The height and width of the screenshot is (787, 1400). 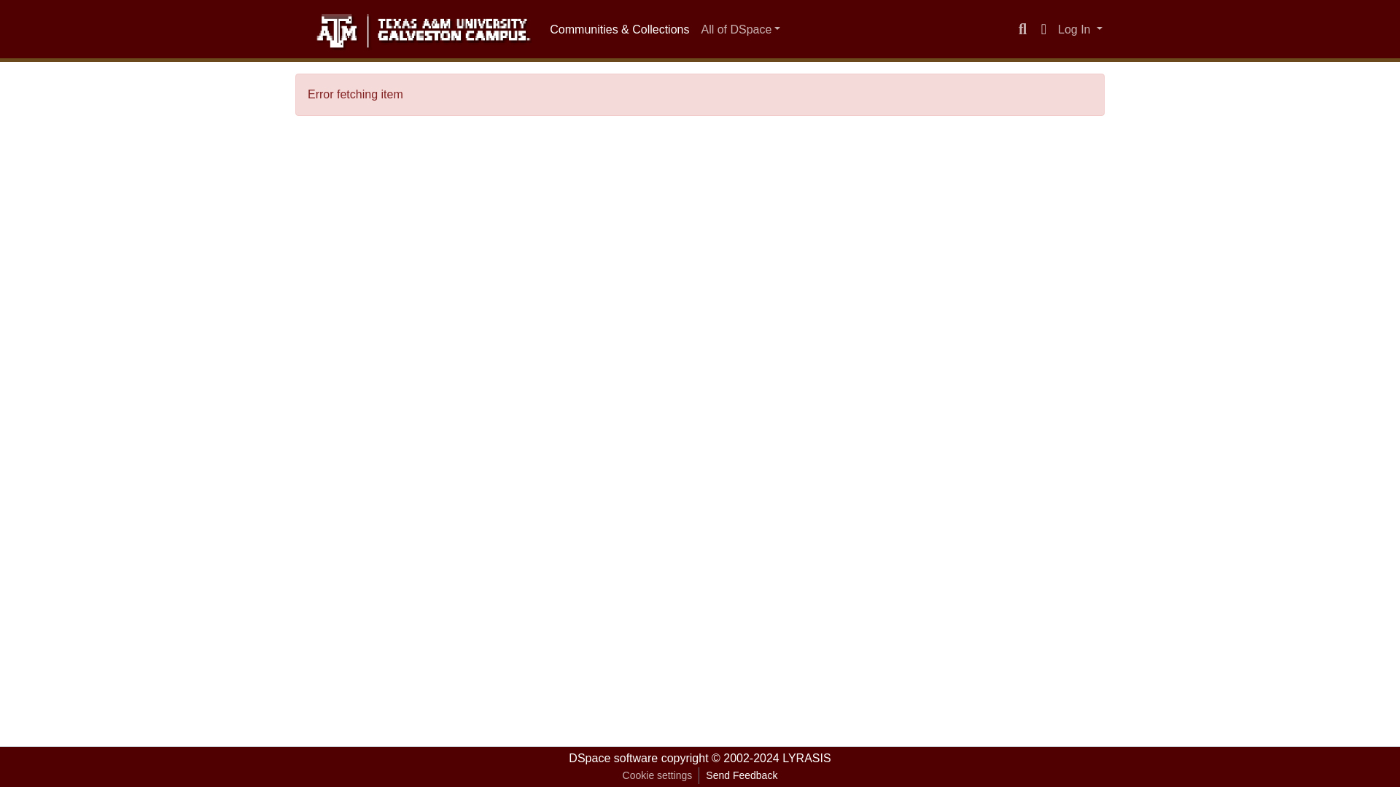 I want to click on Send Feedback, so click(x=741, y=775).